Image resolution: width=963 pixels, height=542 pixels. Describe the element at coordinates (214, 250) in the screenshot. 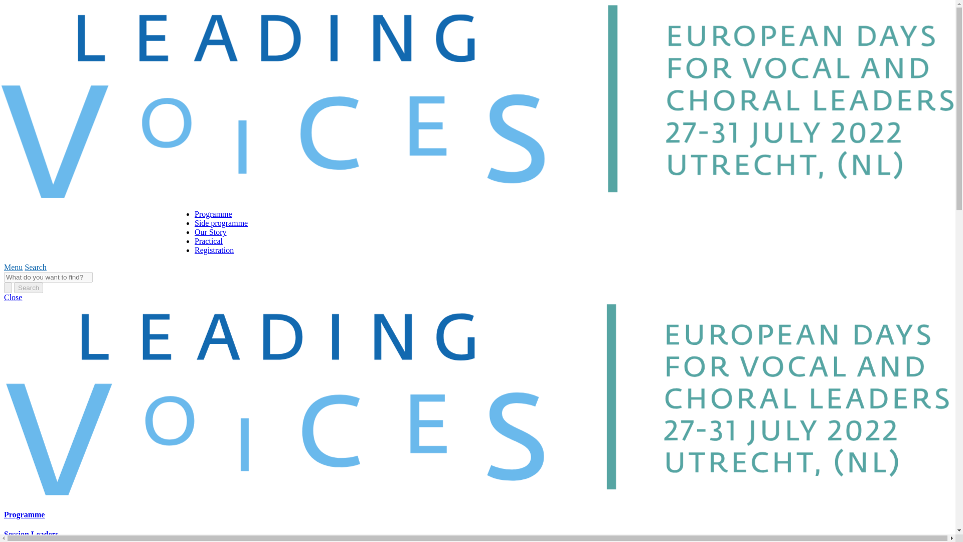

I see `Registration` at that location.